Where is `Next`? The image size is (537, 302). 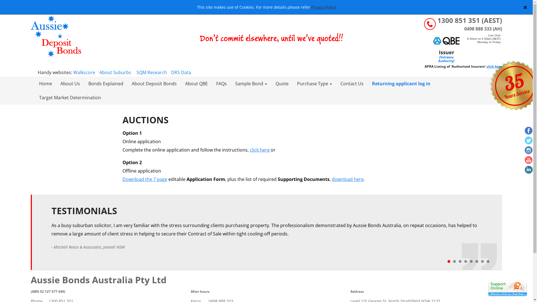 Next is located at coordinates (526, 106).